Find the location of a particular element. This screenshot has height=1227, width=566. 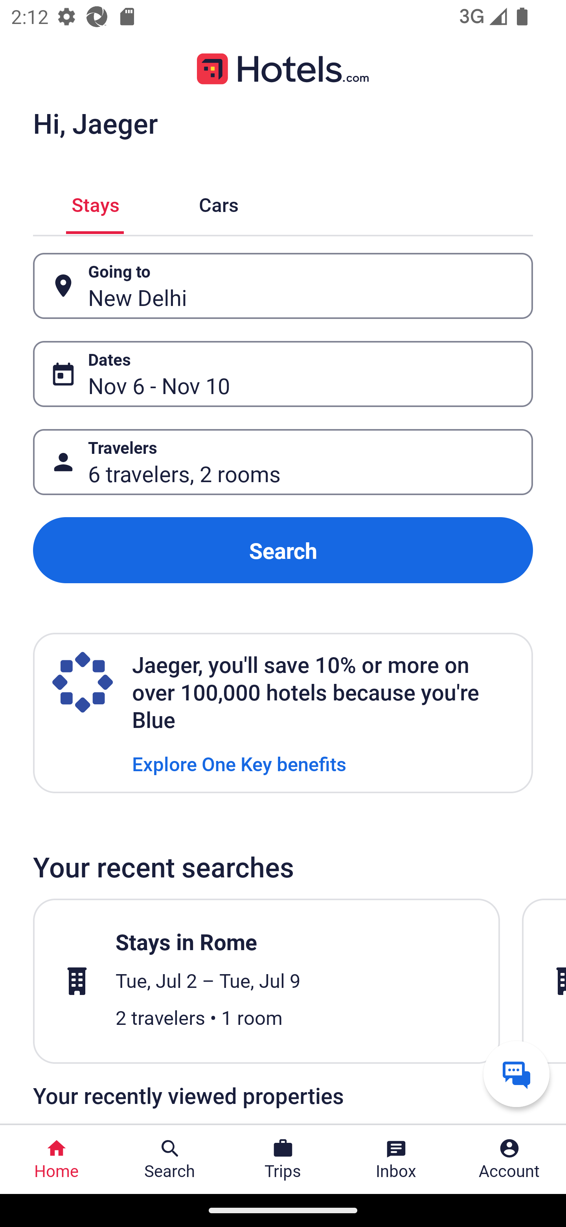

Search is located at coordinates (283, 550).